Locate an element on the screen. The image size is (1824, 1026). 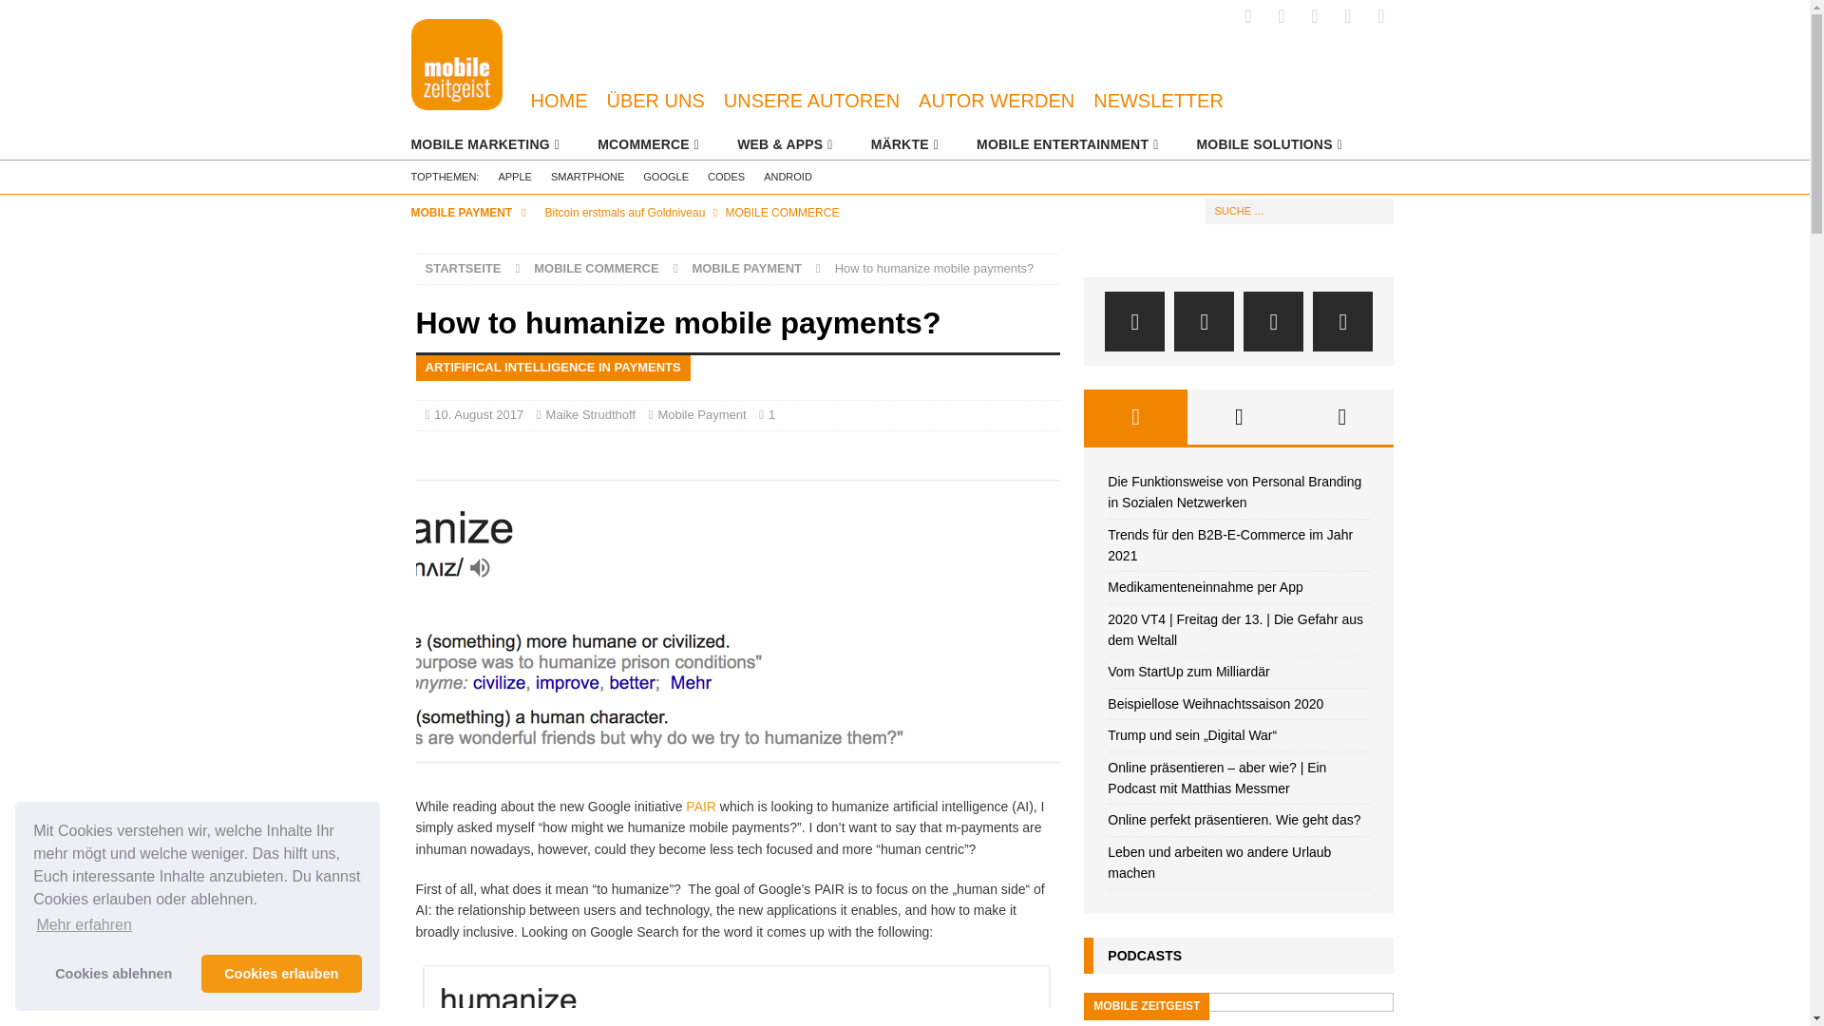
Folge uns auf Twitter is located at coordinates (1282, 16).